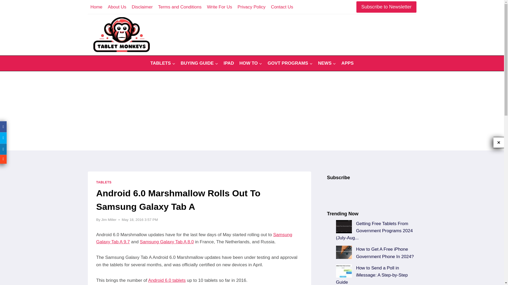 This screenshot has height=285, width=508. I want to click on TABLETS, so click(163, 63).